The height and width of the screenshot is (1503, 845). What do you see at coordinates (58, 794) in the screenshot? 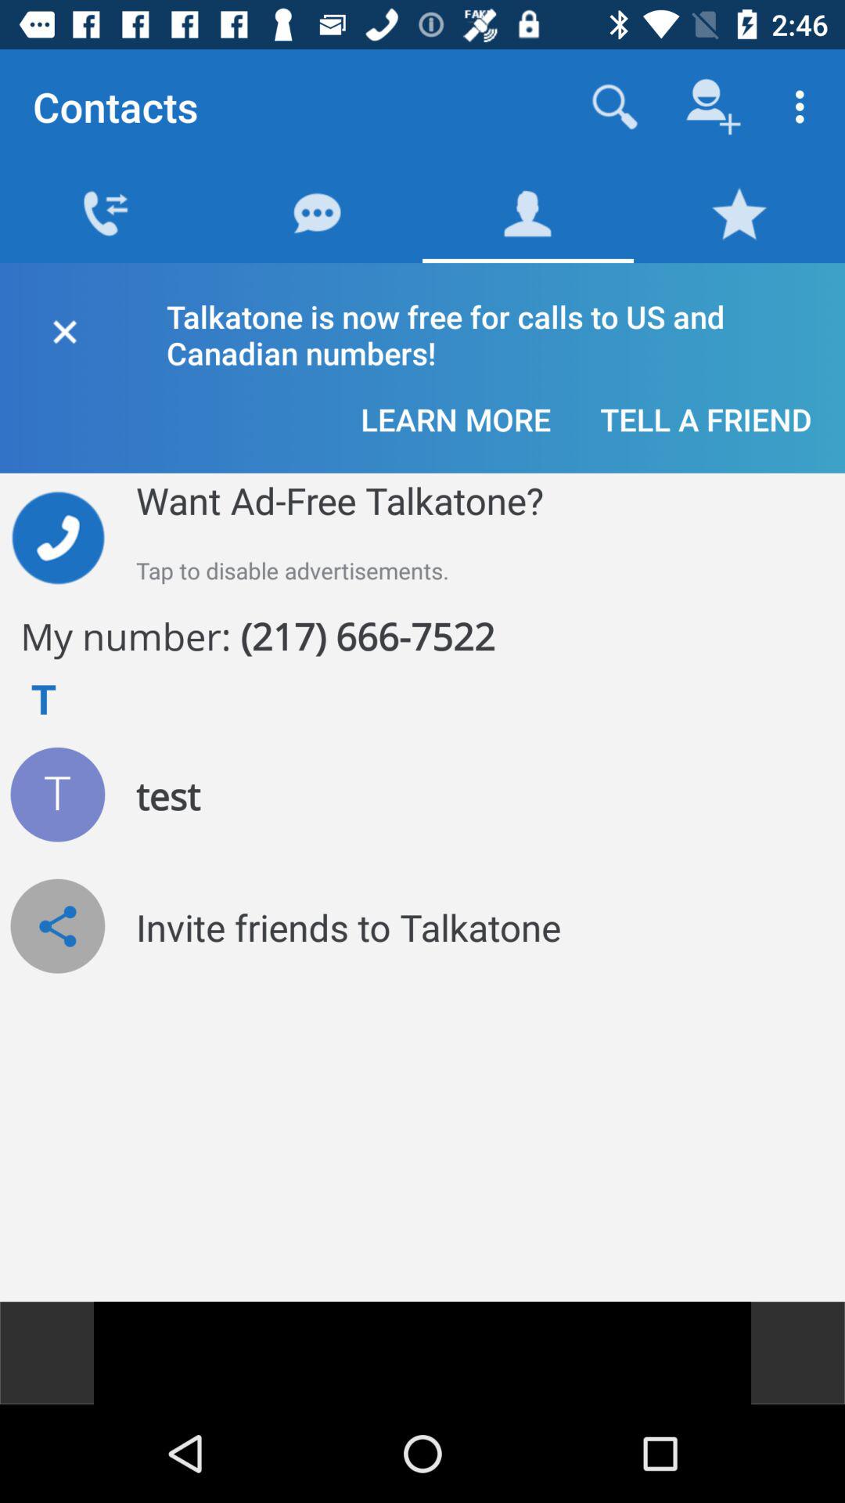
I see `show test number details` at bounding box center [58, 794].